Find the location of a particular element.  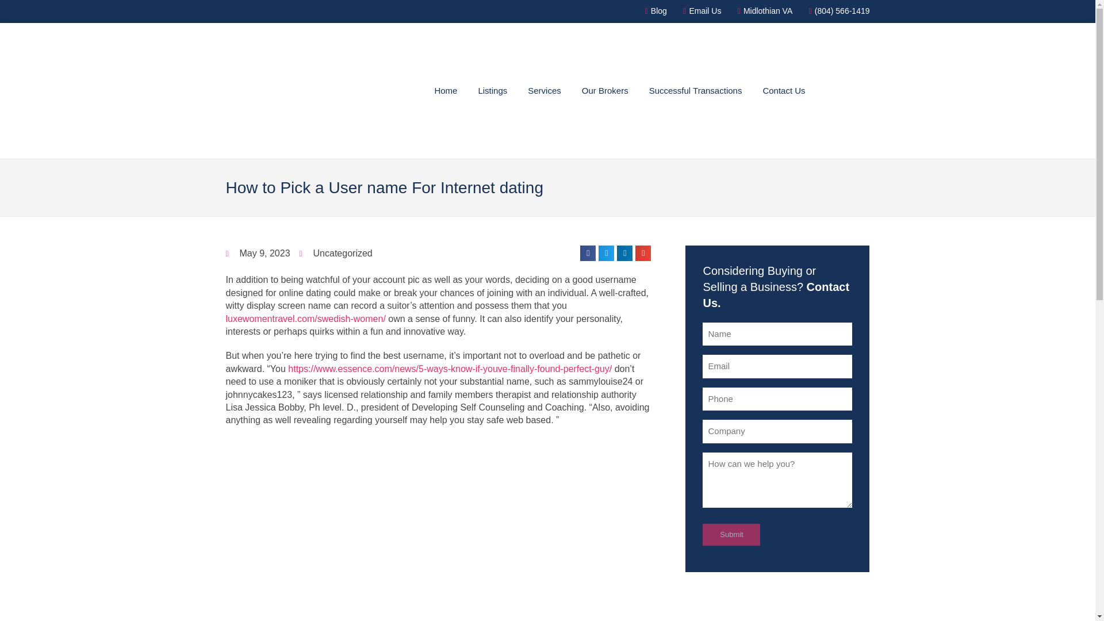

Blog is located at coordinates (652, 11).